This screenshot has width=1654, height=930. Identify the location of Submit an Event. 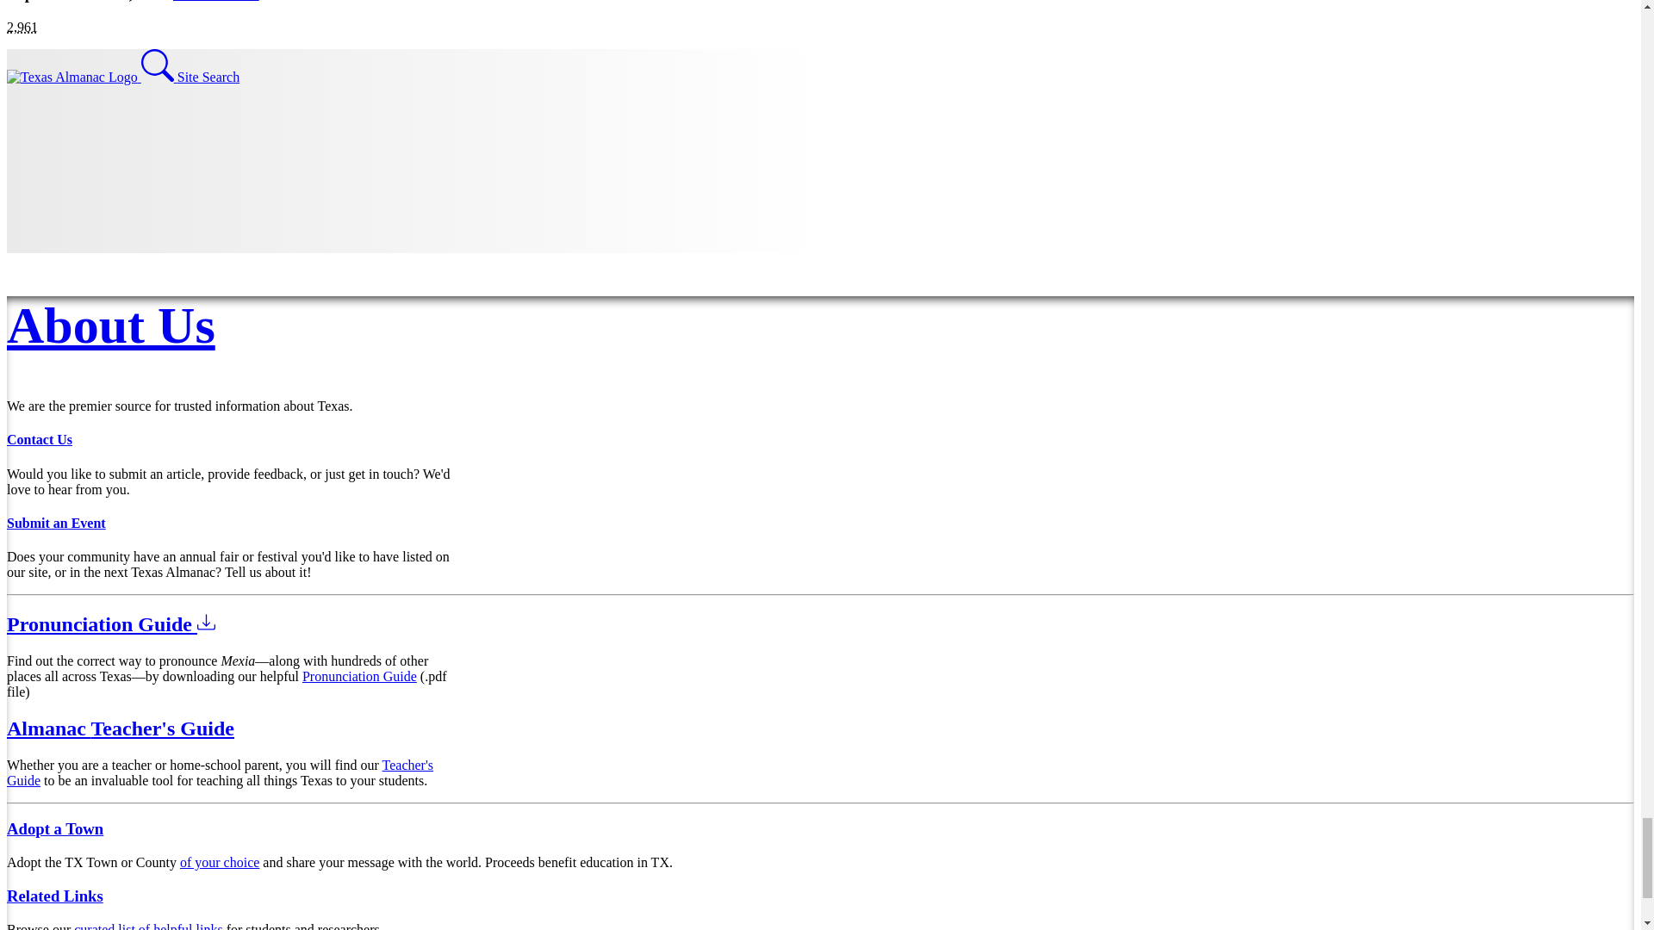
(55, 523).